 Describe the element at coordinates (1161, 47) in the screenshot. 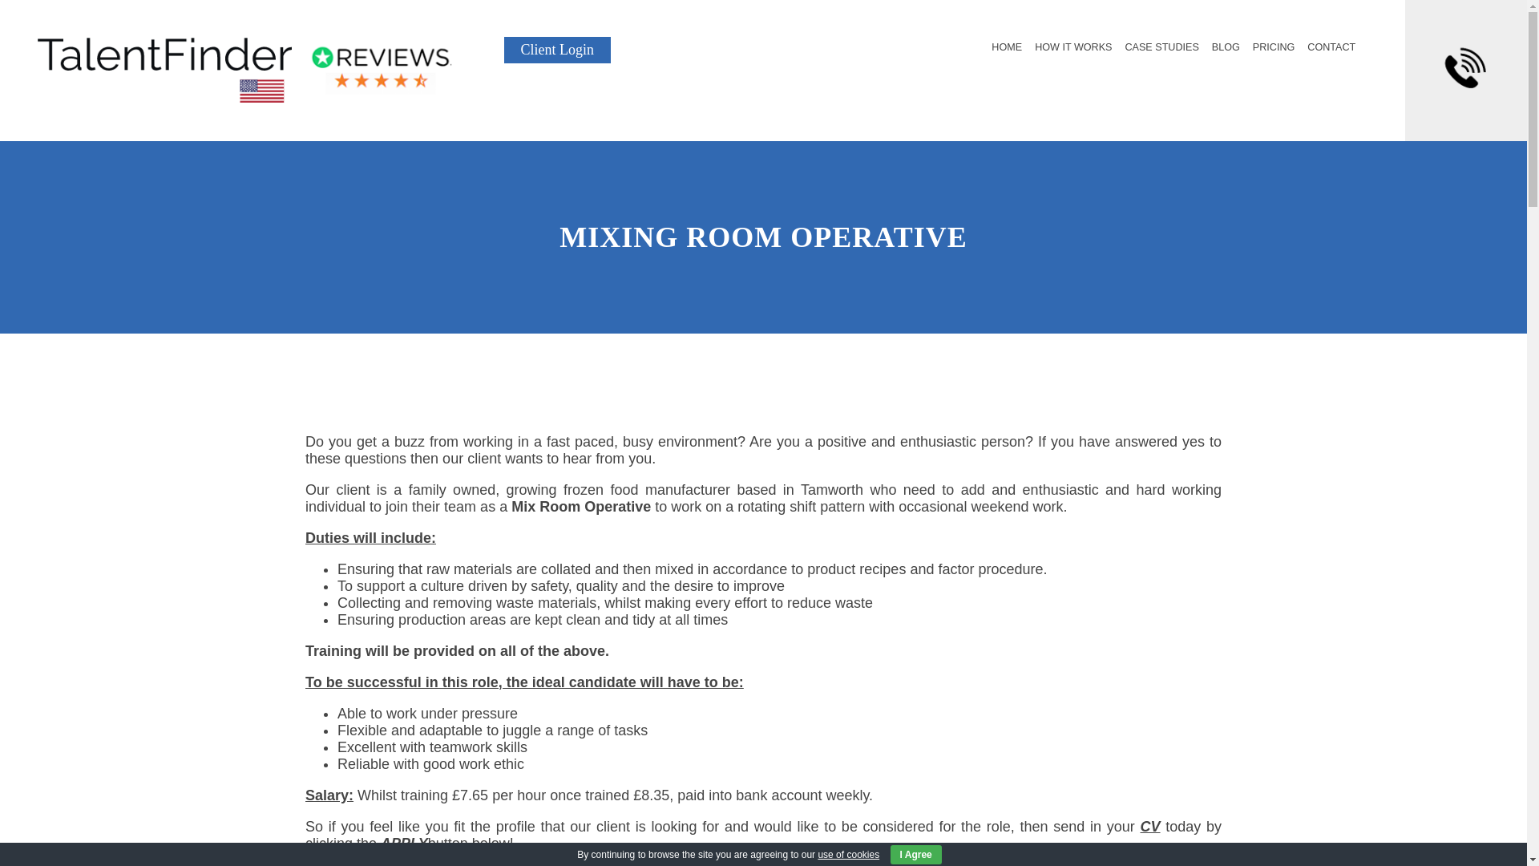

I see `CASE STUDIES` at that location.